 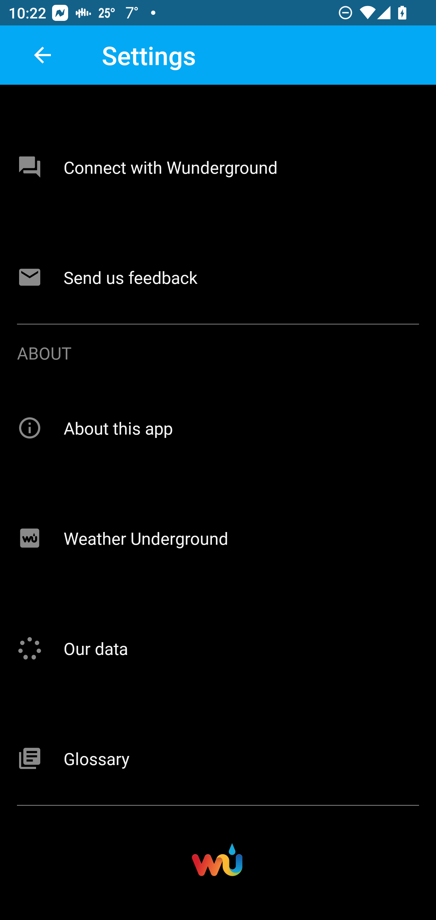 I want to click on Send us feedback Send us feedback. Open in browser, so click(x=218, y=277).